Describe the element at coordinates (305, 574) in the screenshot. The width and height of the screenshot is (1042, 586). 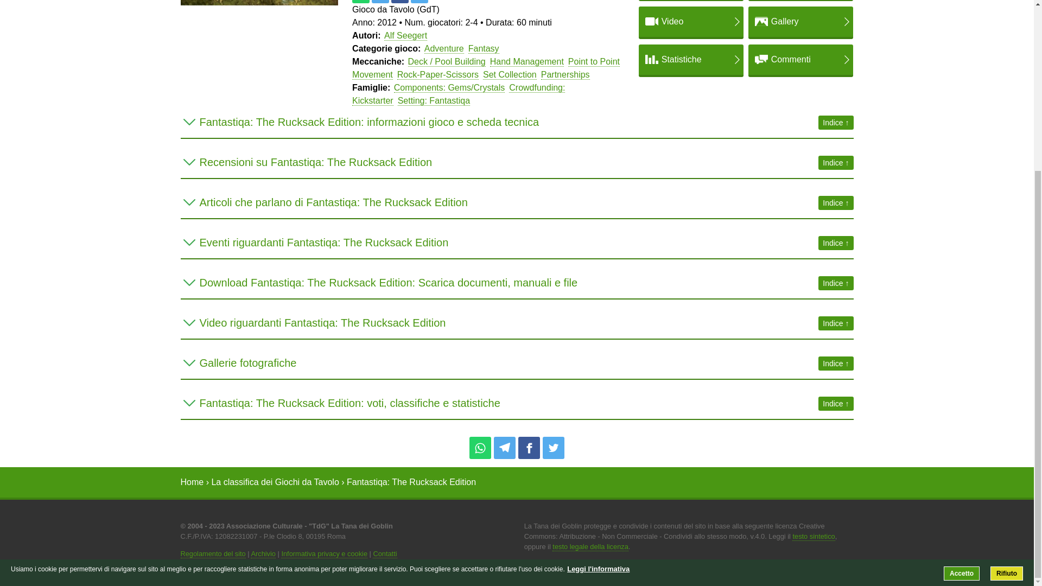
I see `La Tana dei Goblin Youtube` at that location.